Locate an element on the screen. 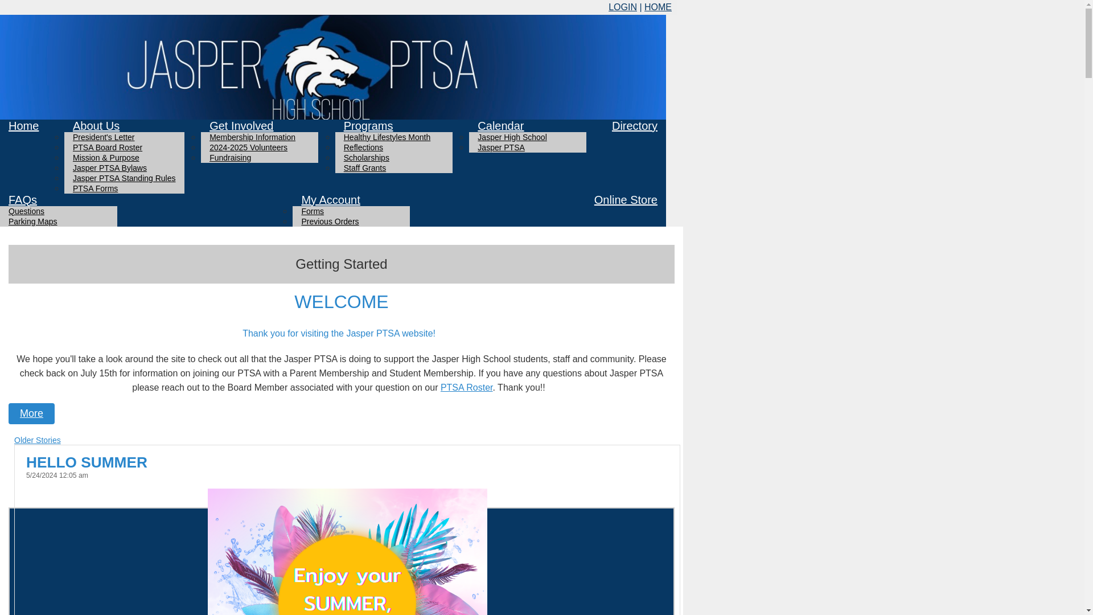  Jasper High School is located at coordinates (512, 137).